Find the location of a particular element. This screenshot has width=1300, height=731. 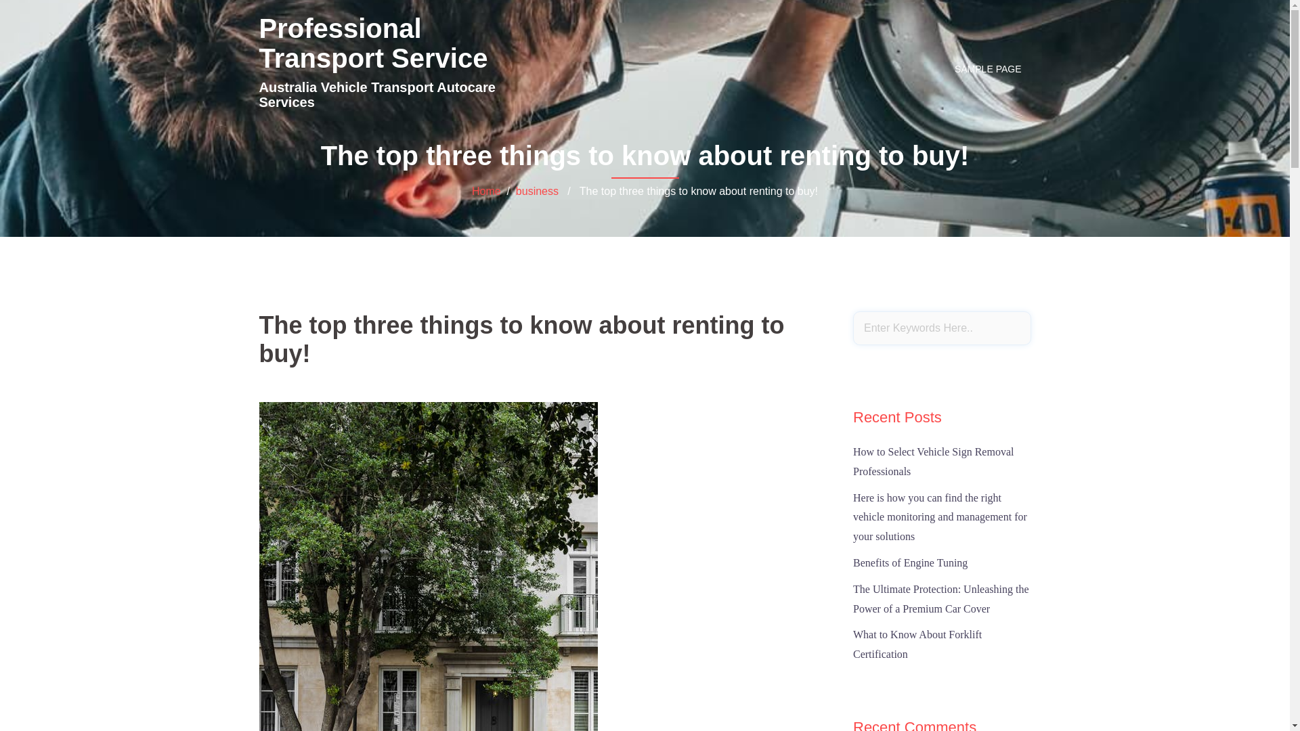

Search is located at coordinates (45, 17).